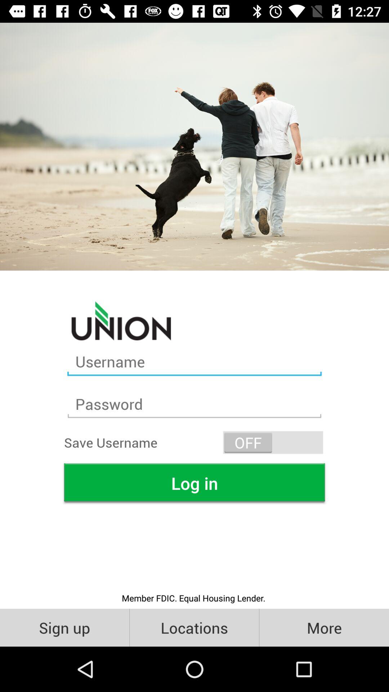  Describe the element at coordinates (194, 627) in the screenshot. I see `scroll to the locations` at that location.